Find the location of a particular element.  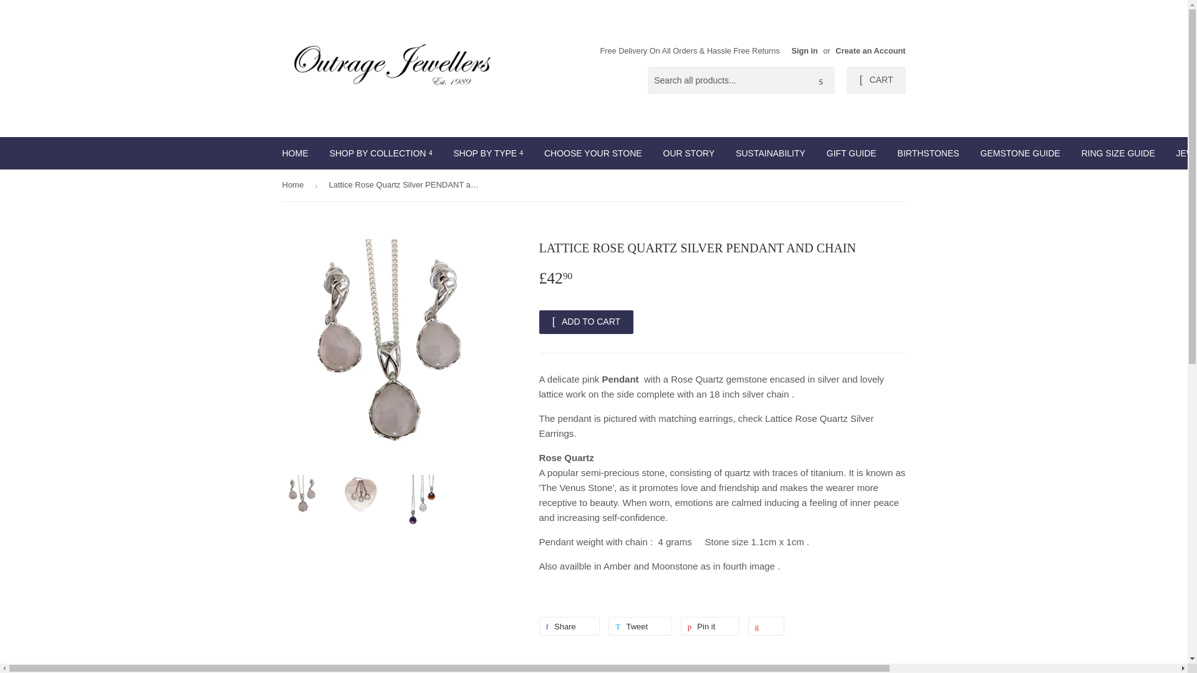

HOME is located at coordinates (296, 153).